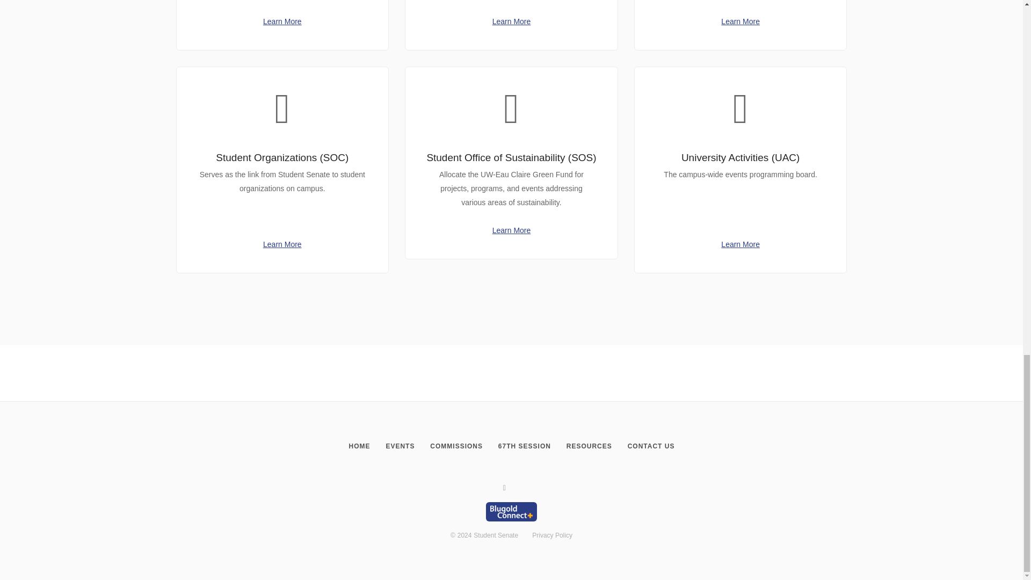  I want to click on Learn More, so click(511, 21).